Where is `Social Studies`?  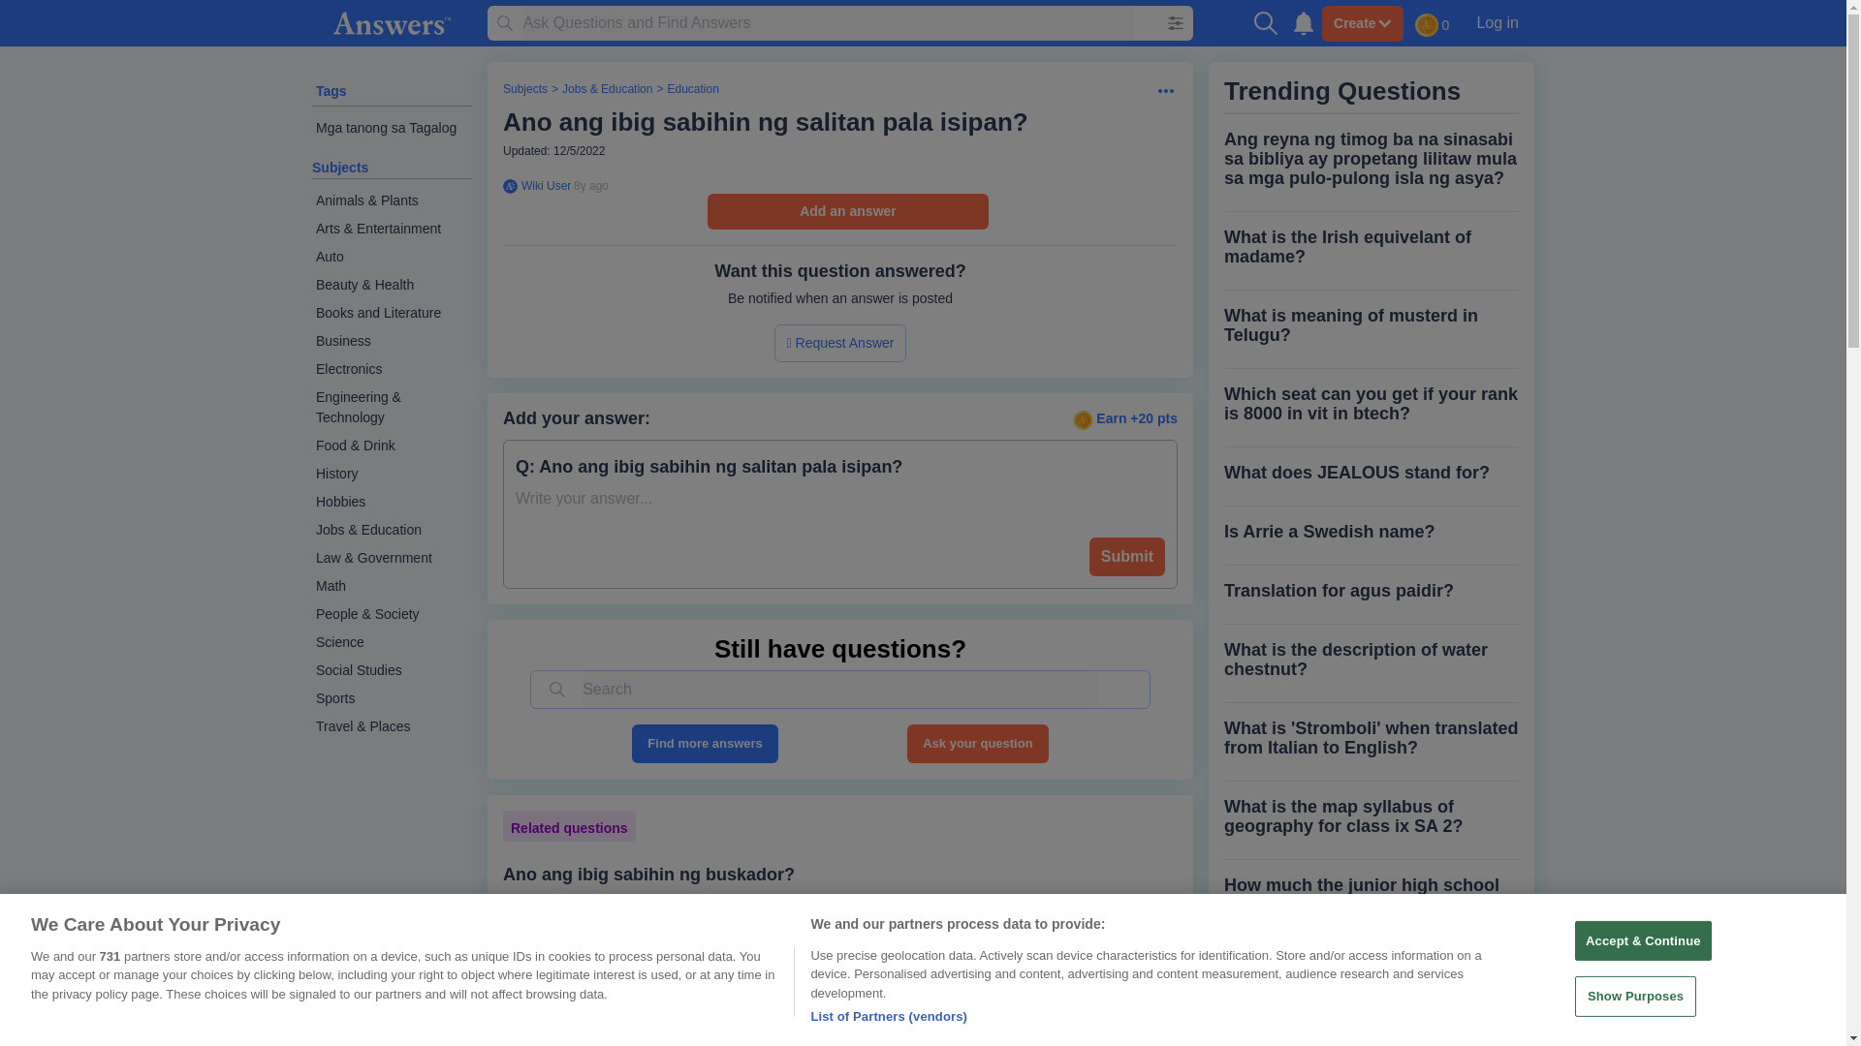 Social Studies is located at coordinates (392, 670).